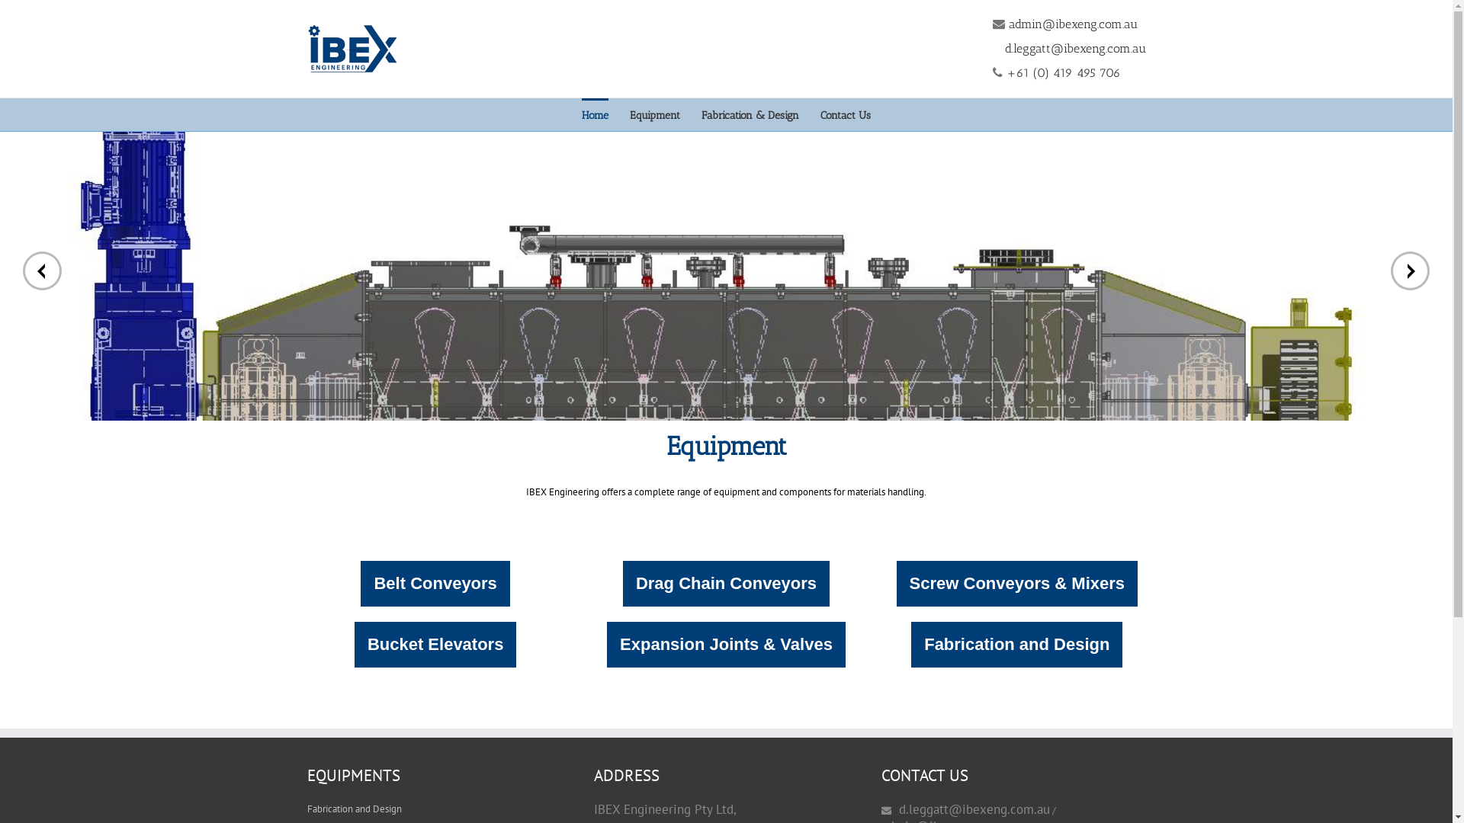 This screenshot has width=1464, height=823. Describe the element at coordinates (1064, 73) in the screenshot. I see `+61 (0) 419 495 706` at that location.